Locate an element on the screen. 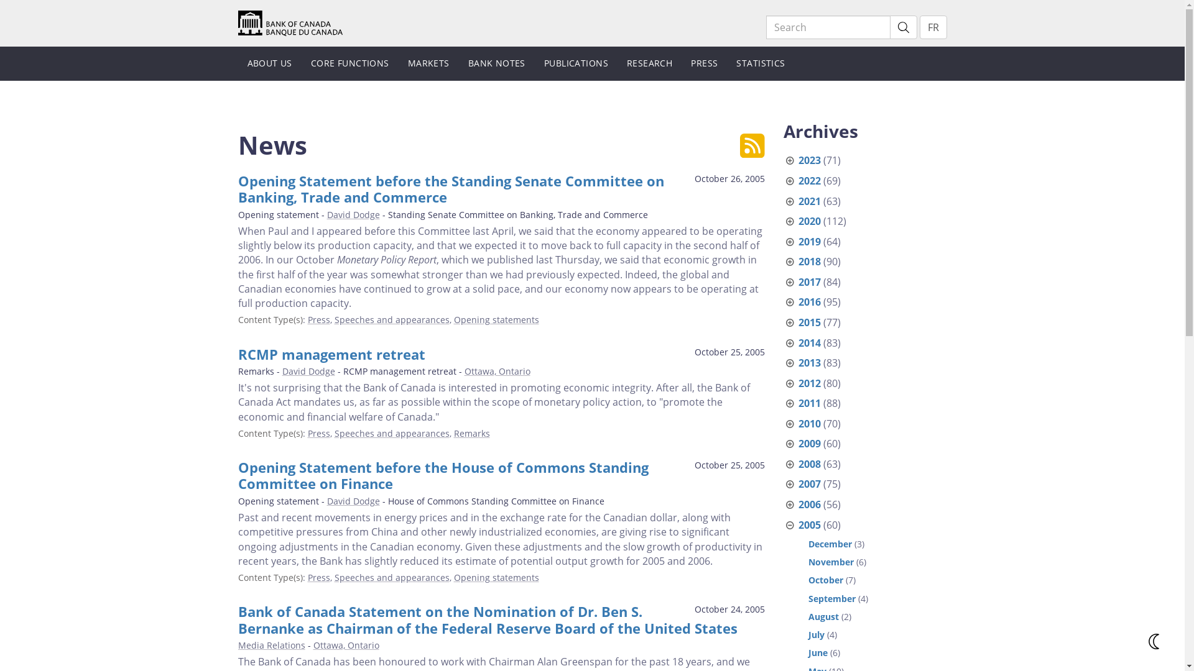 This screenshot has height=671, width=1194. Speeches and appearances is located at coordinates (392, 319).